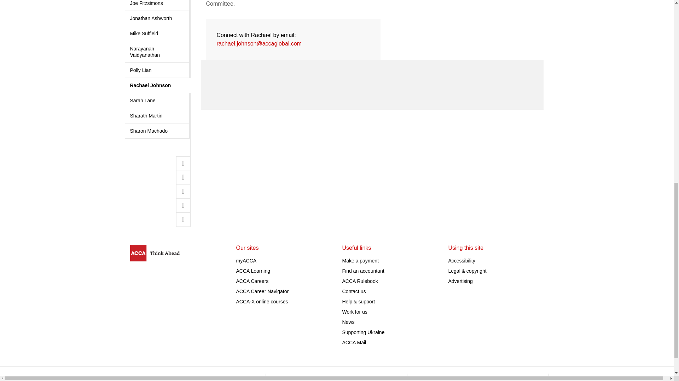  Describe the element at coordinates (253, 271) in the screenshot. I see `ACCA Learning` at that location.